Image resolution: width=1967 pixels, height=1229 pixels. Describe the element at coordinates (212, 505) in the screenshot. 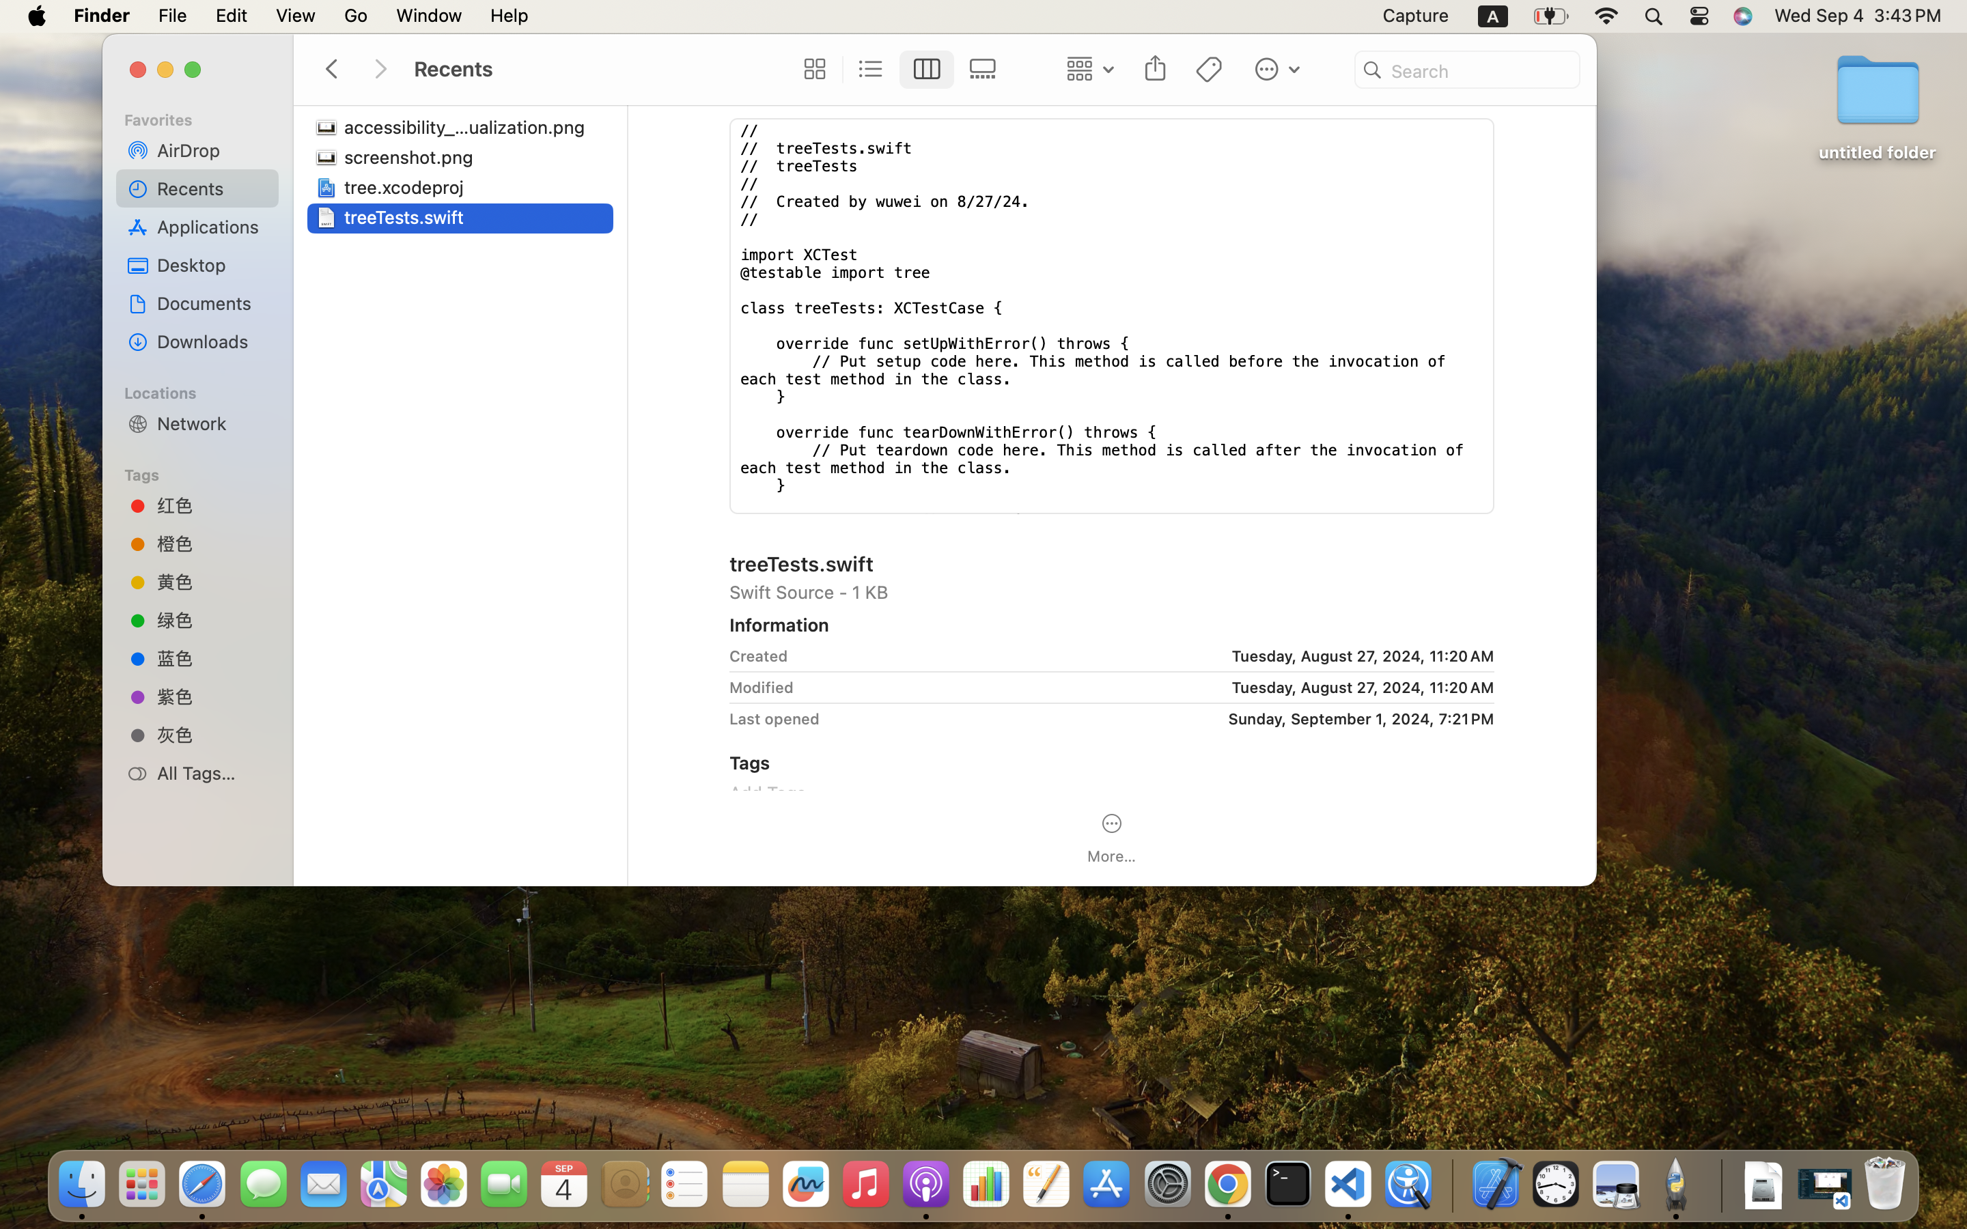

I see `红色` at that location.